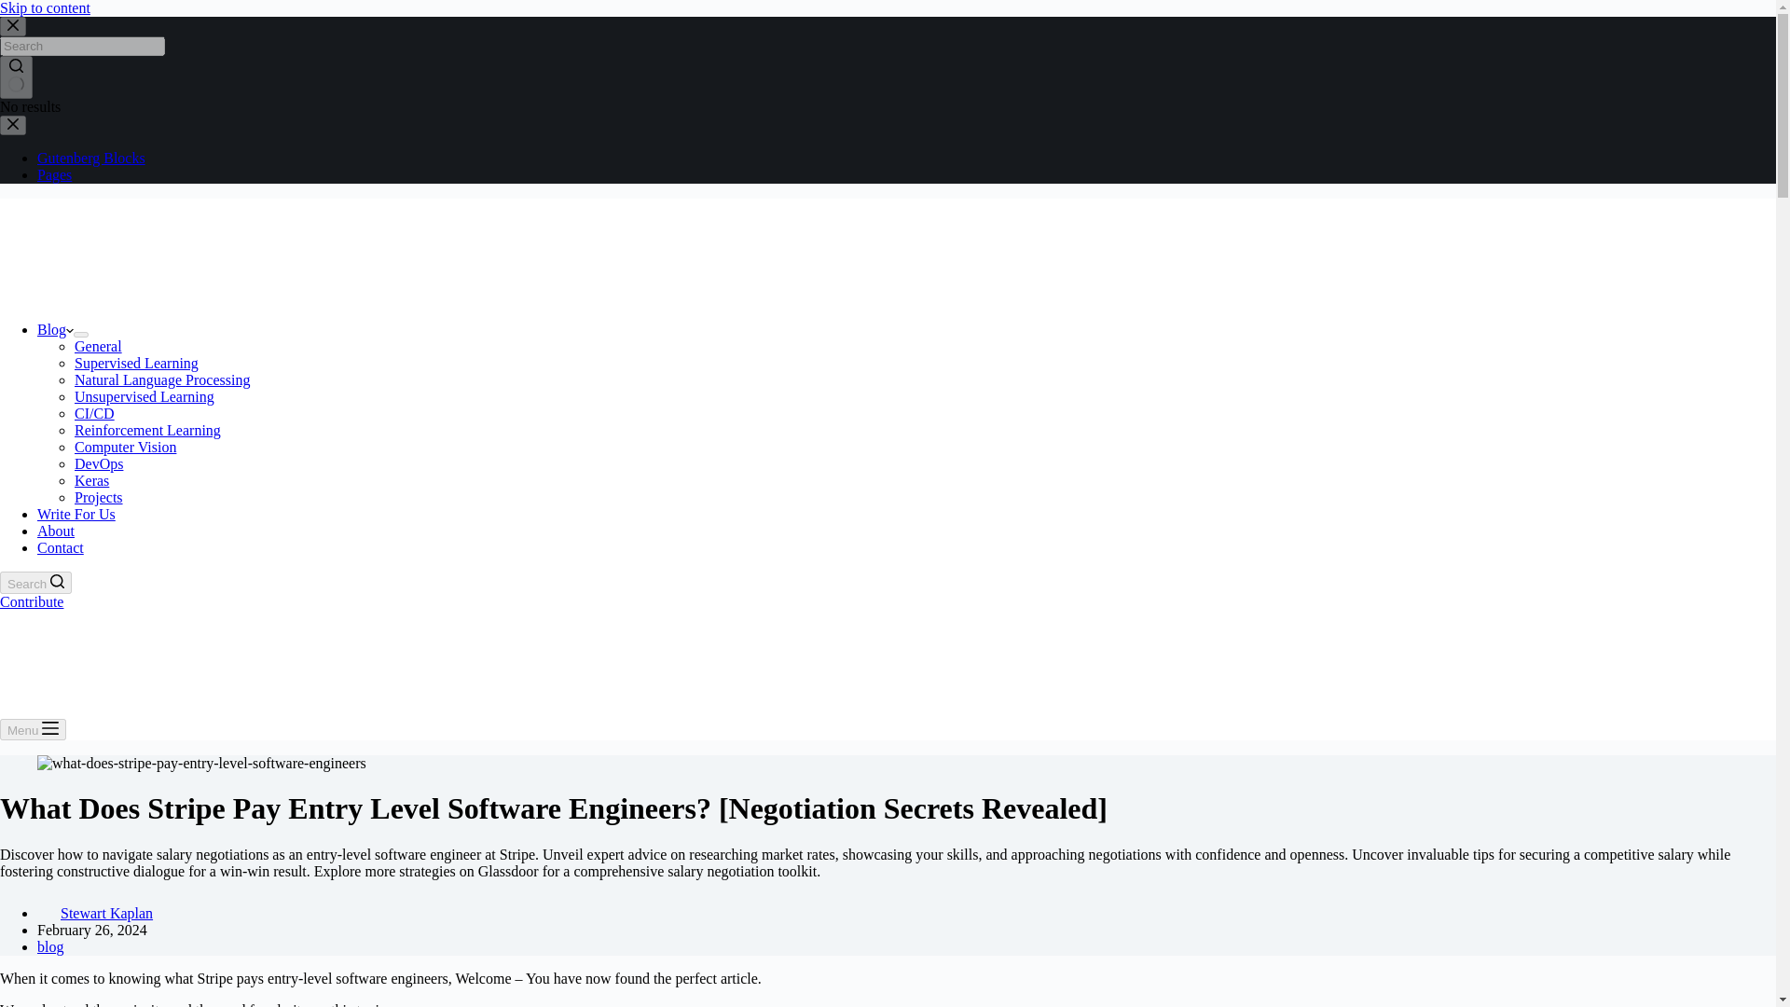 Image resolution: width=1790 pixels, height=1007 pixels. Describe the element at coordinates (76, 515) in the screenshot. I see `Write For Us` at that location.